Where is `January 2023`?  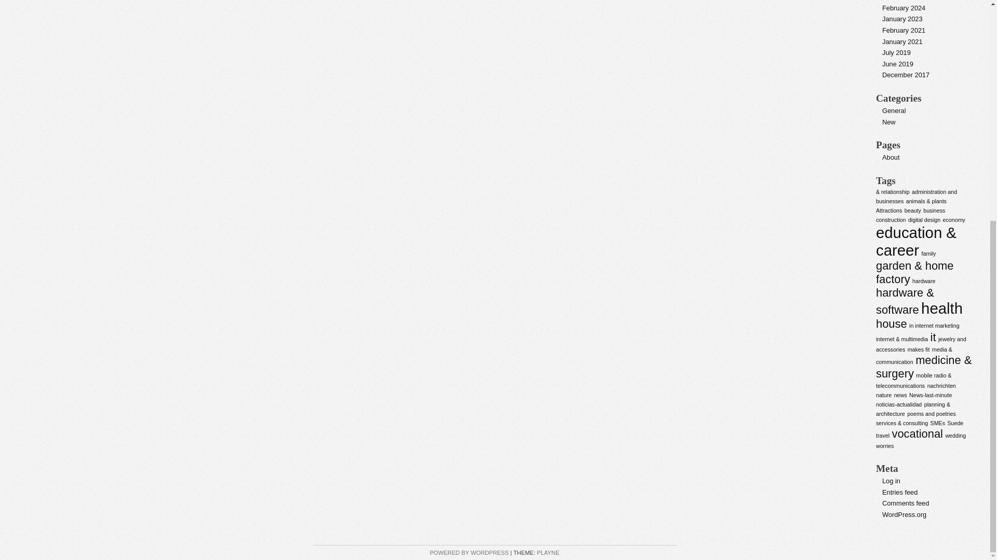 January 2023 is located at coordinates (902, 19).